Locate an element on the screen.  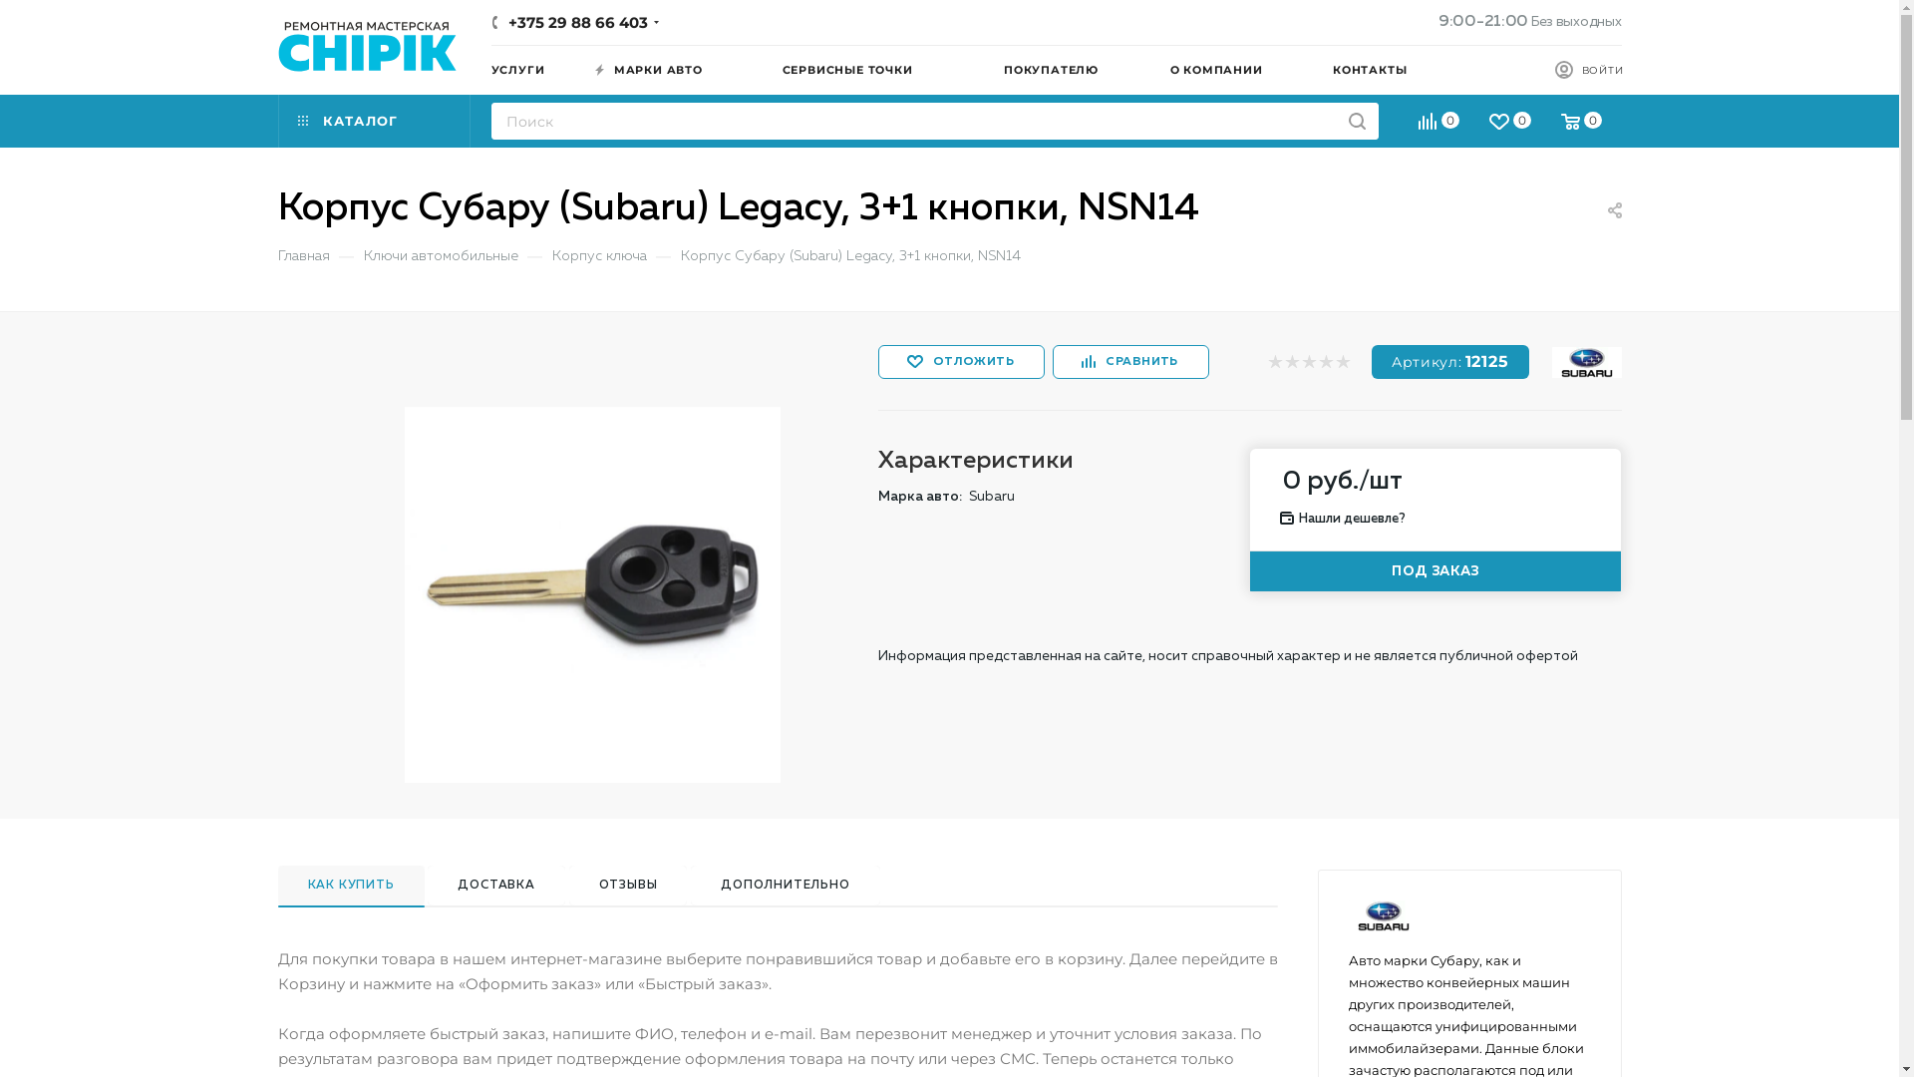
Subaru is located at coordinates (1383, 915).